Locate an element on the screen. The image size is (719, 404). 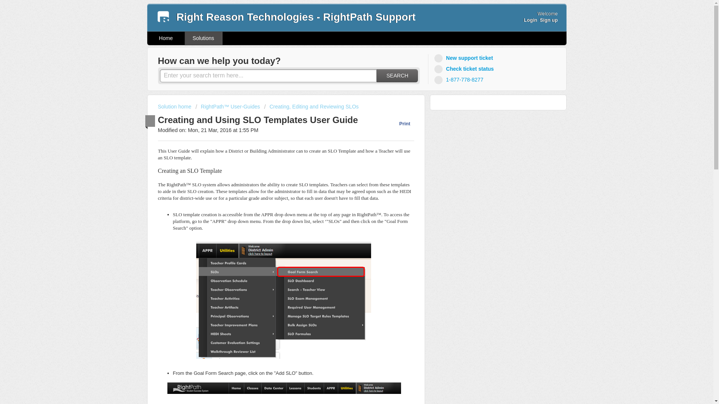
Solutions is located at coordinates (203, 38).